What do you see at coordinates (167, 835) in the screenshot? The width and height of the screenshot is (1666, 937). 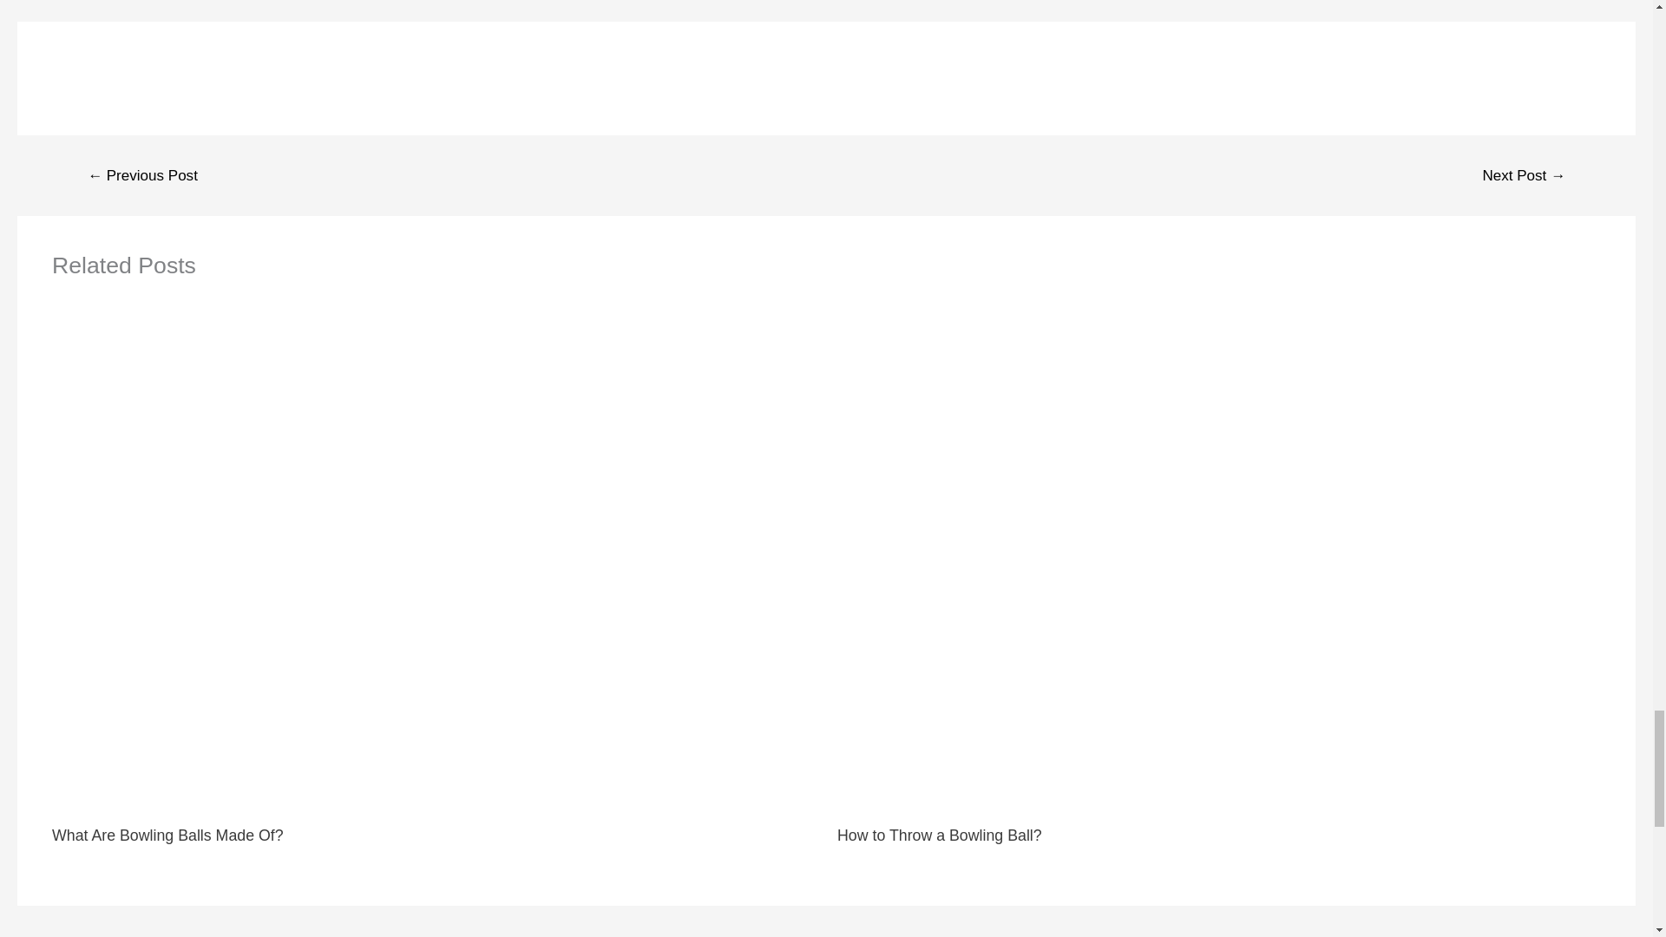 I see `What Are Bowling Balls Made Of?` at bounding box center [167, 835].